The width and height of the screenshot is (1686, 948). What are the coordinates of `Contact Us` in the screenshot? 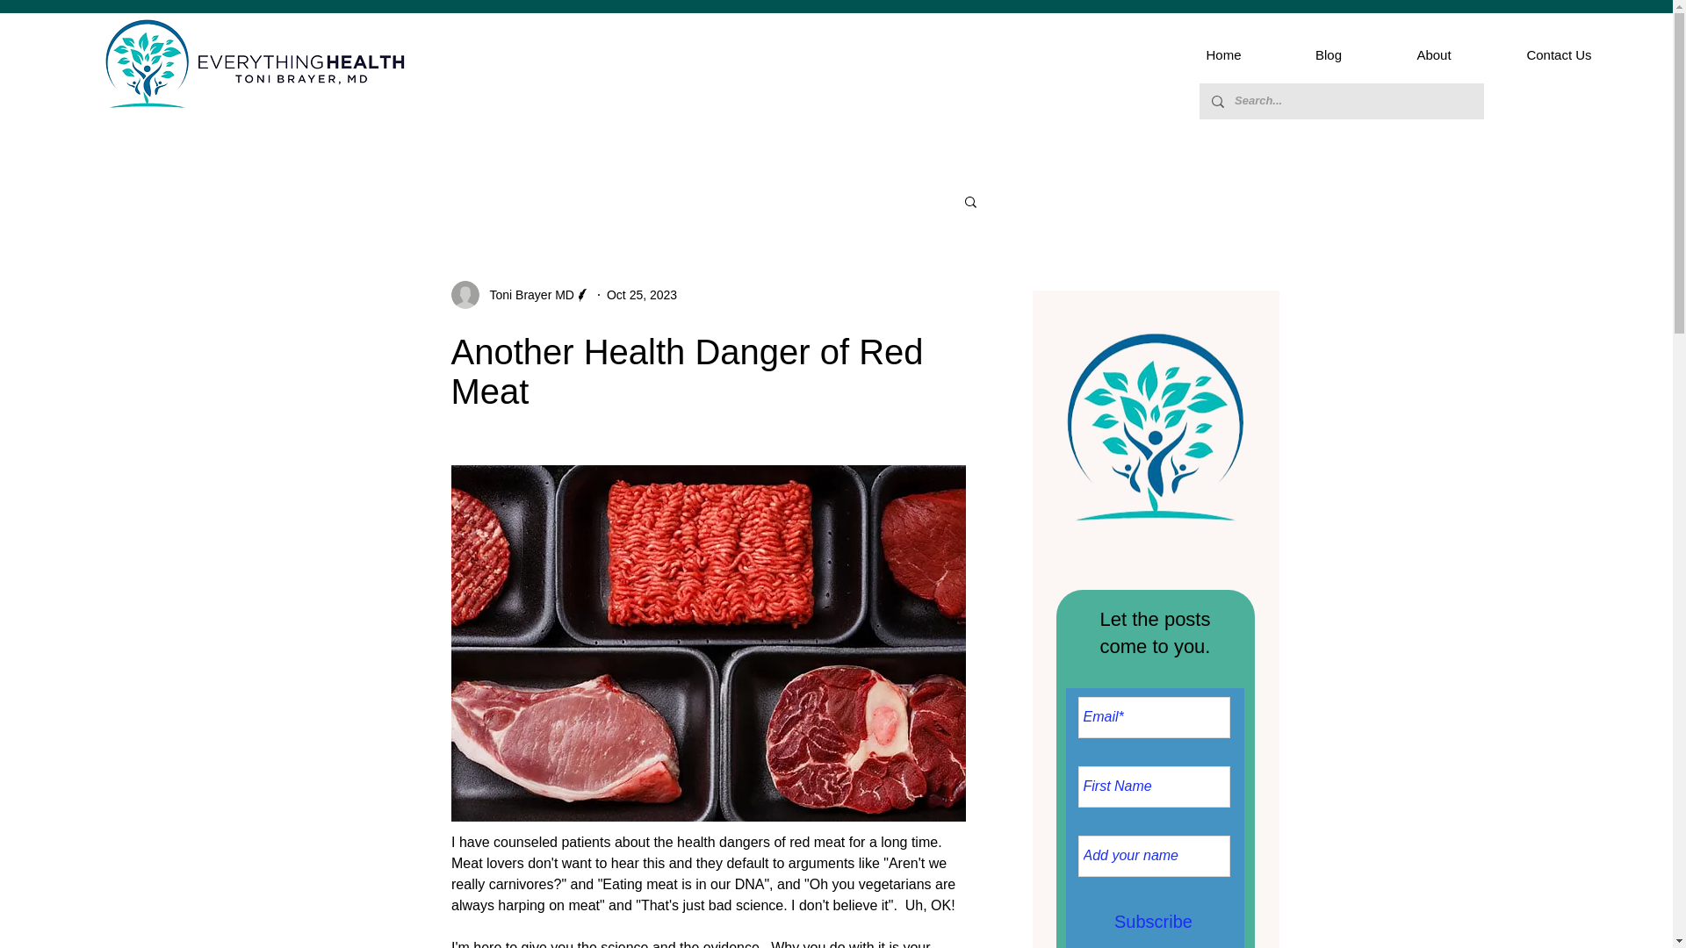 It's located at (1558, 54).